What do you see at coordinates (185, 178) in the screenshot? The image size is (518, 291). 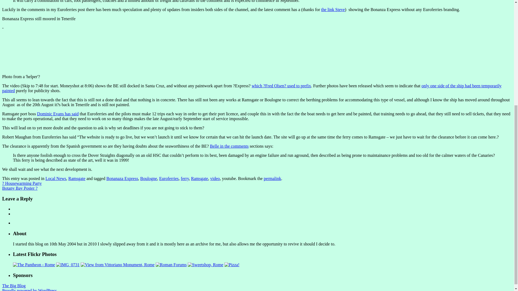 I see `ferry` at bounding box center [185, 178].